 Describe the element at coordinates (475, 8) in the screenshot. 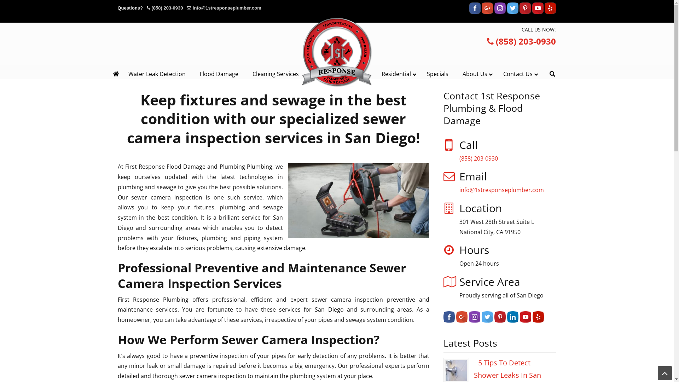

I see `Facebook` at that location.